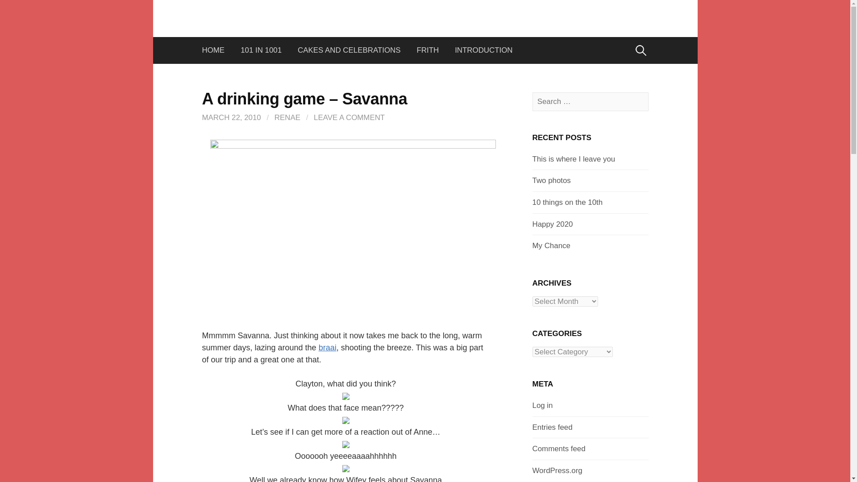 Image resolution: width=857 pixels, height=482 pixels. I want to click on INTRODUCTION, so click(483, 50).